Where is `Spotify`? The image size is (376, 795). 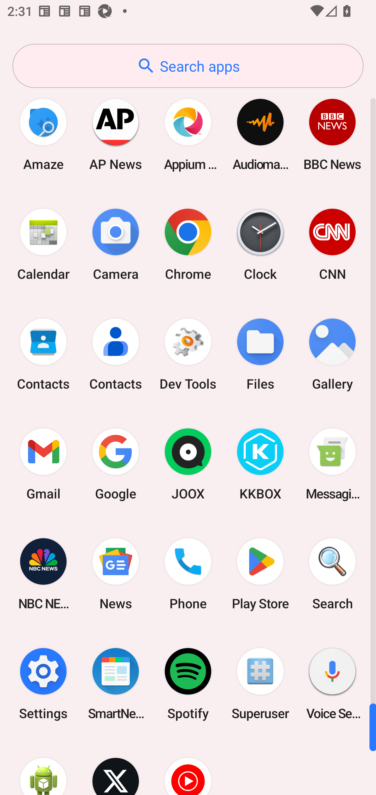
Spotify is located at coordinates (188, 684).